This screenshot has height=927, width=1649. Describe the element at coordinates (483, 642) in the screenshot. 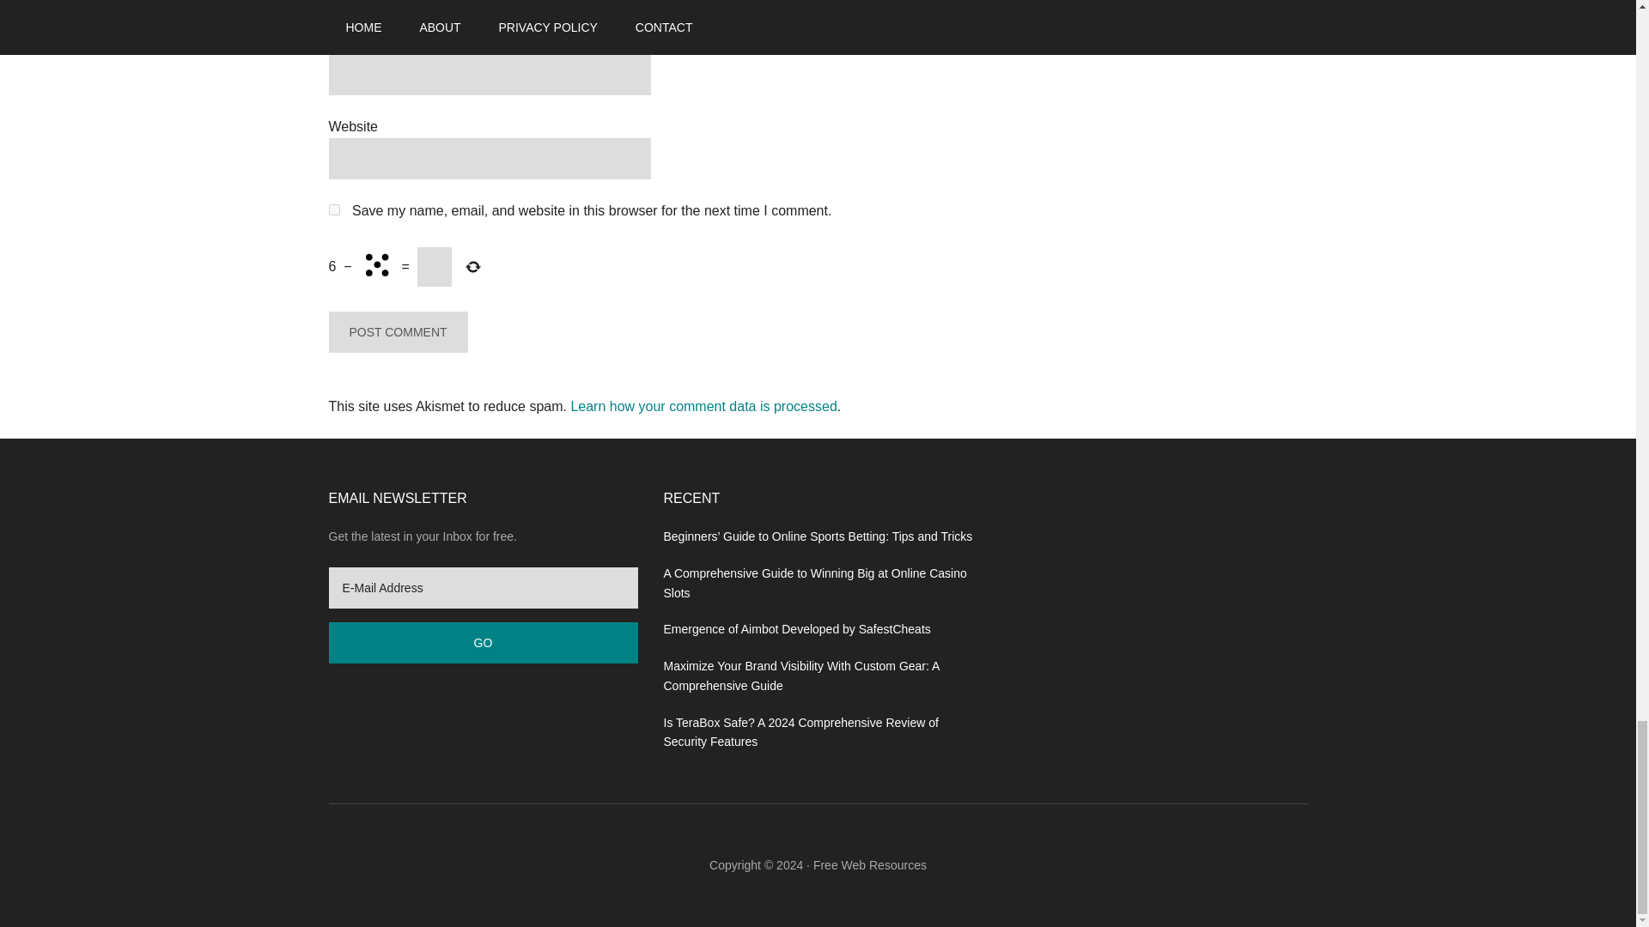

I see `Go` at that location.